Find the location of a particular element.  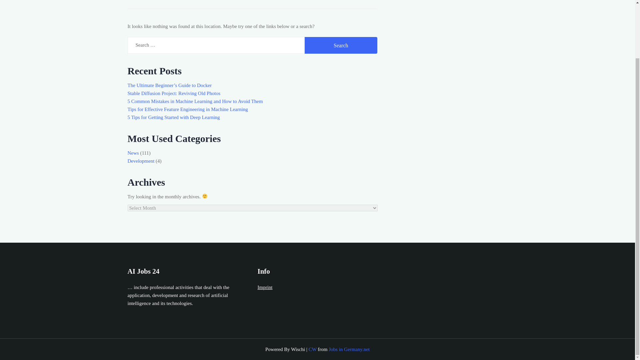

Tips for Effective Feature Engineering in Machine Learning is located at coordinates (187, 109).